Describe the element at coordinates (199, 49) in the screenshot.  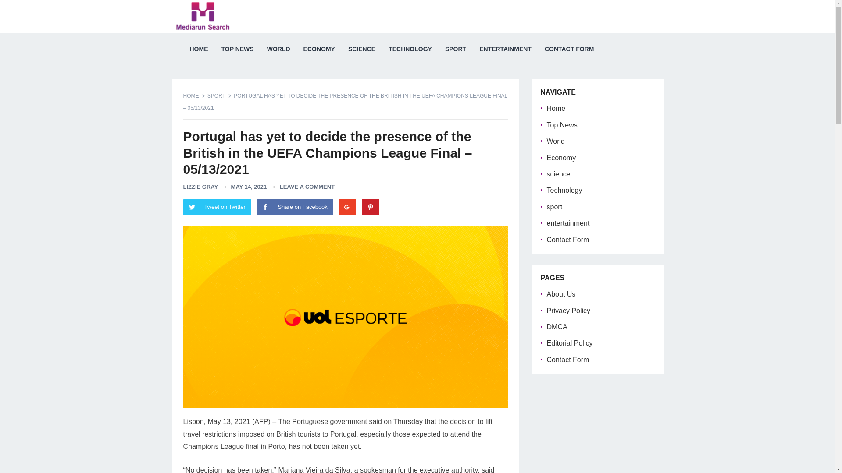
I see `HOME` at that location.